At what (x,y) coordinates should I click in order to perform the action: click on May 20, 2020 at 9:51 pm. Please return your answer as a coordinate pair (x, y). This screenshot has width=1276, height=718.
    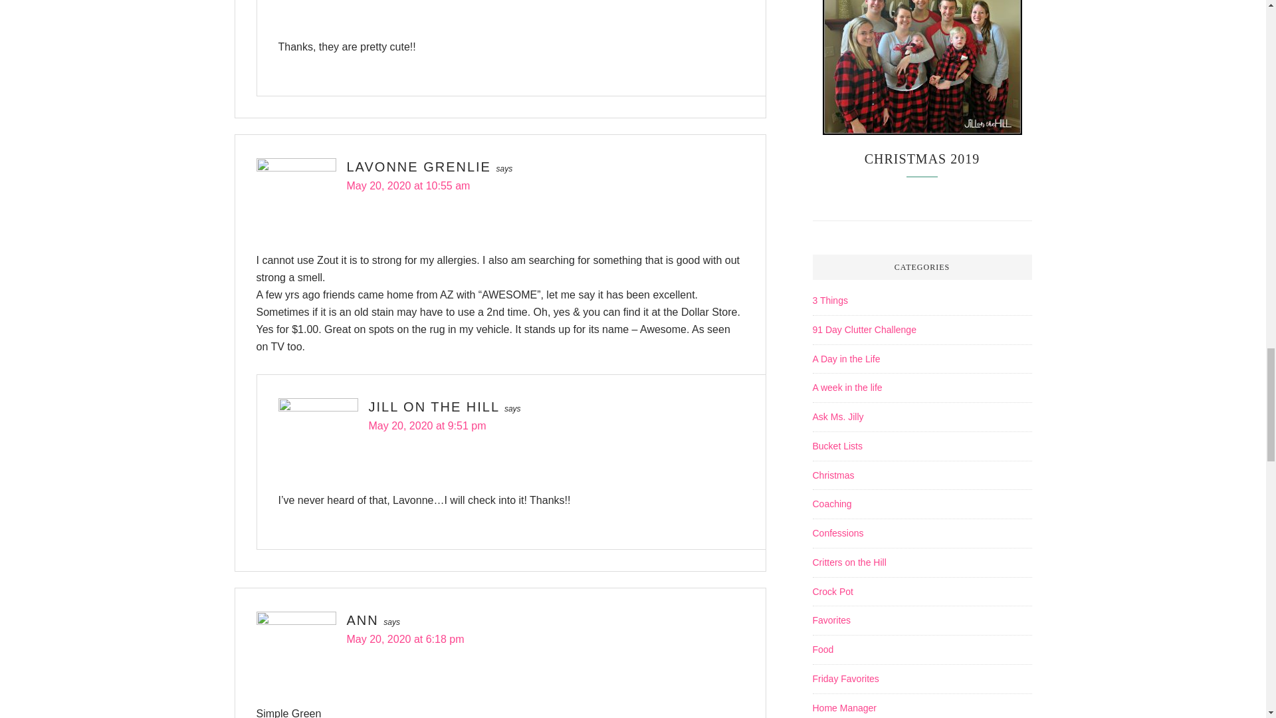
    Looking at the image, I should click on (427, 425).